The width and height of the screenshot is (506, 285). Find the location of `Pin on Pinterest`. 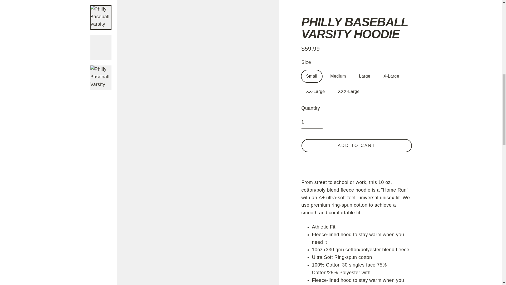

Pin on Pinterest is located at coordinates (384, 144).